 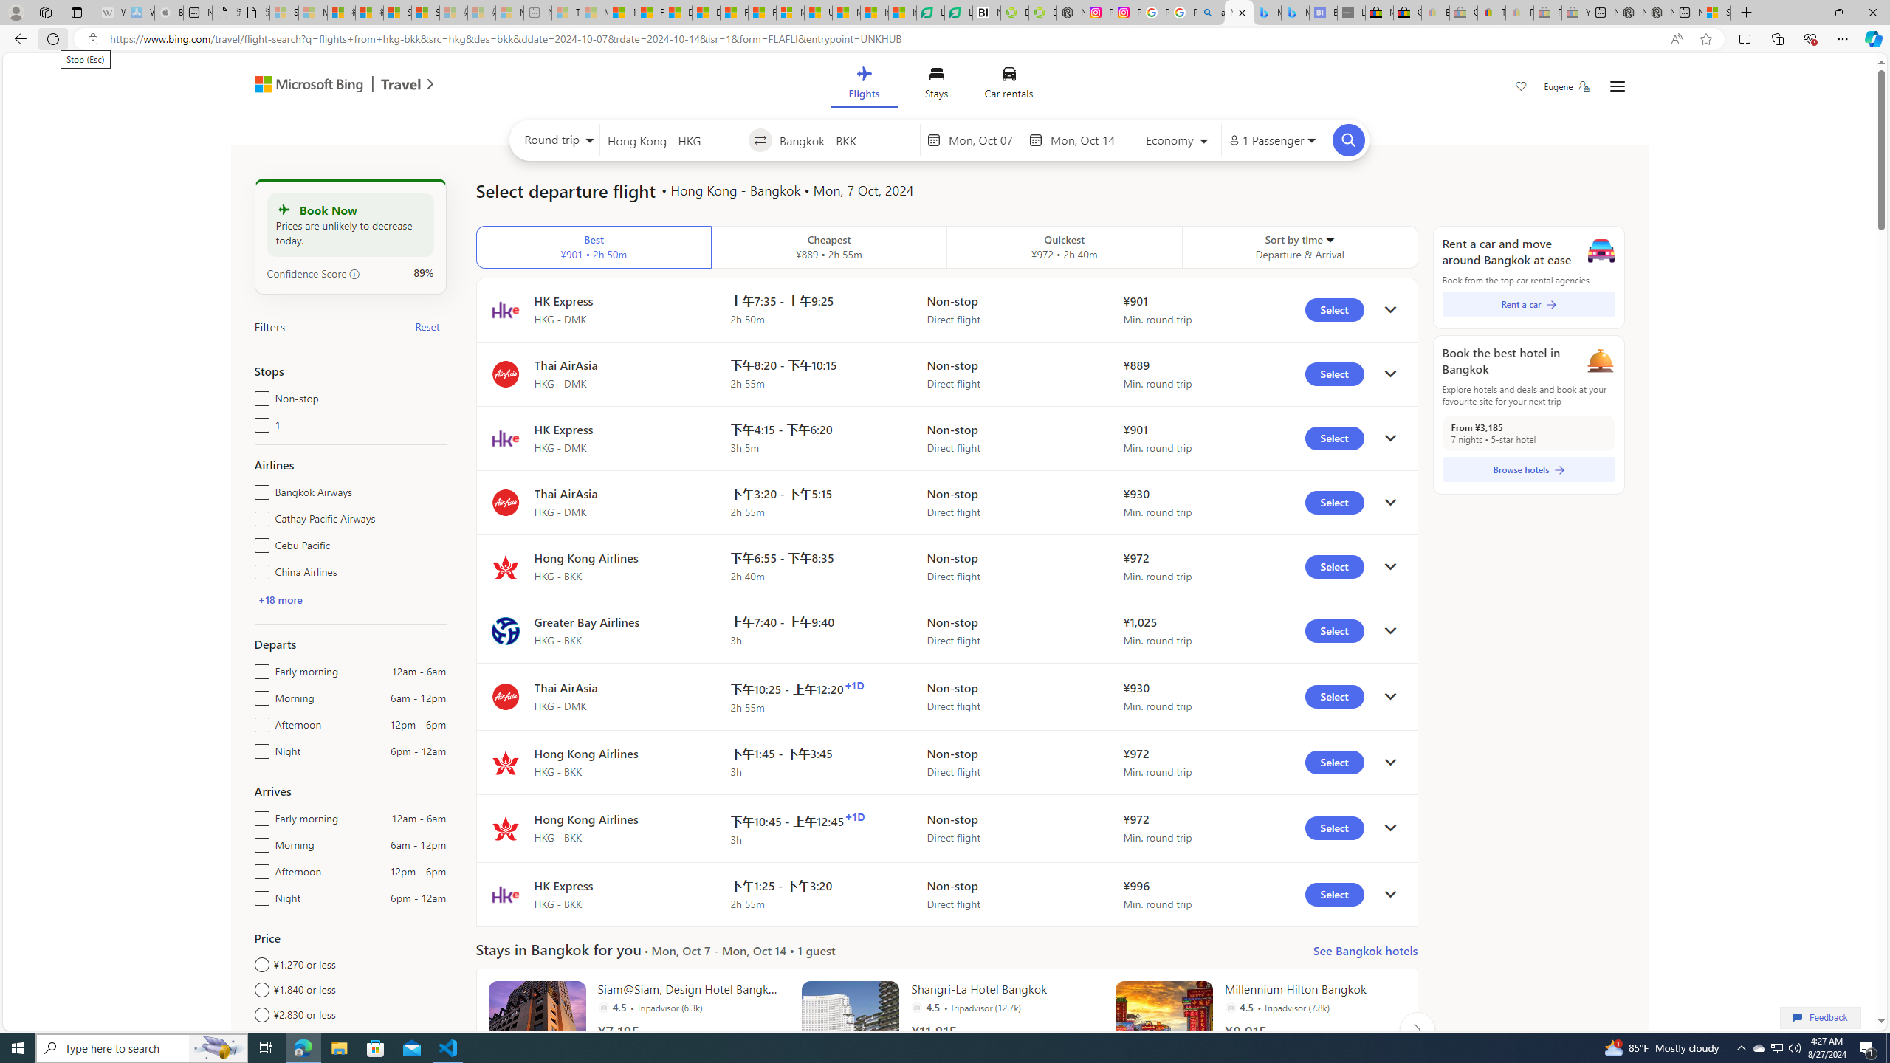 What do you see at coordinates (846, 13) in the screenshot?
I see `Microsoft Start` at bounding box center [846, 13].